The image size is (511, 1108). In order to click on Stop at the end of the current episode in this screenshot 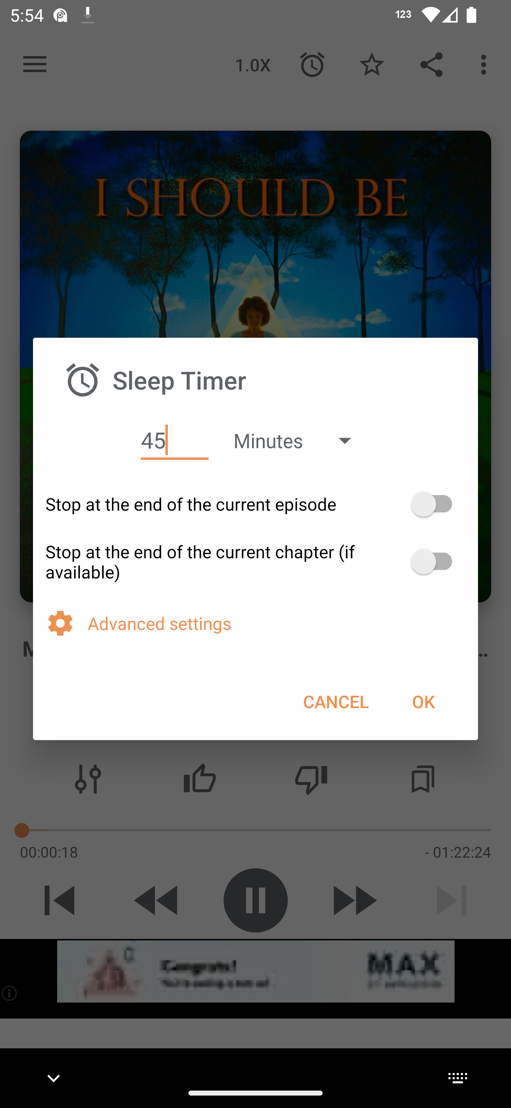, I will do `click(255, 504)`.